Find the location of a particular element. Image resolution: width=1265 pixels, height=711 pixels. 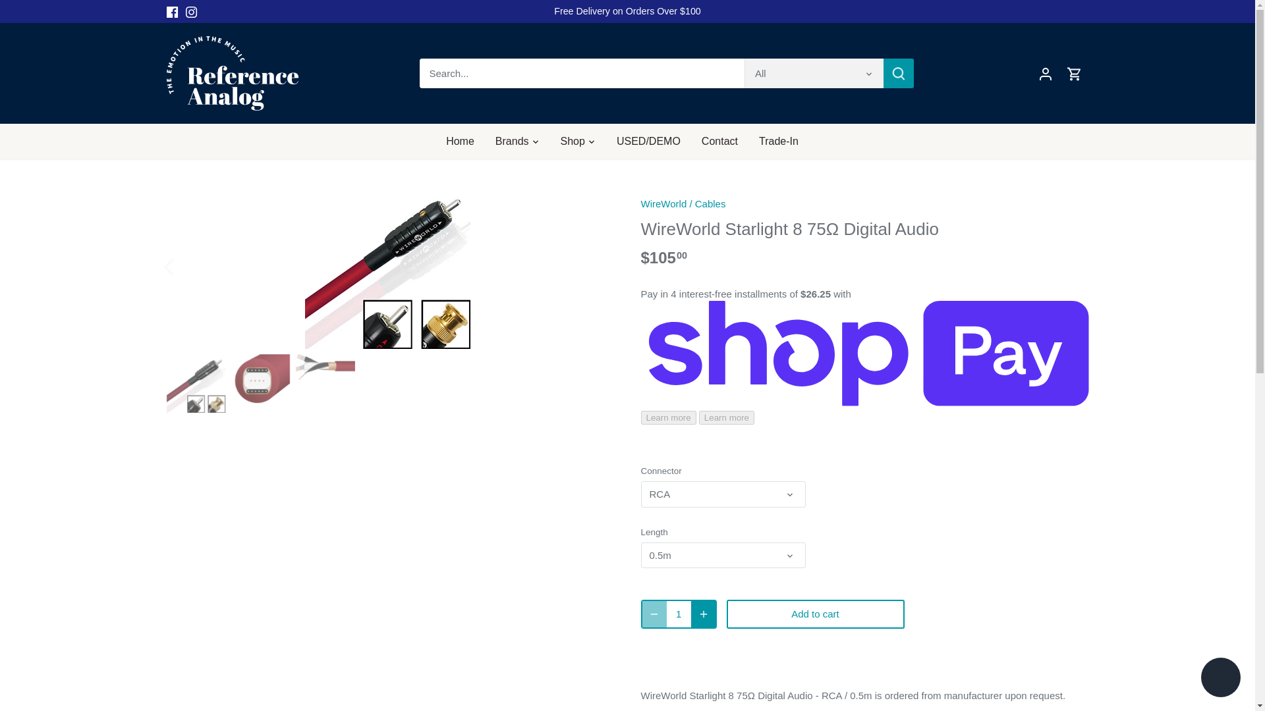

Home is located at coordinates (465, 141).